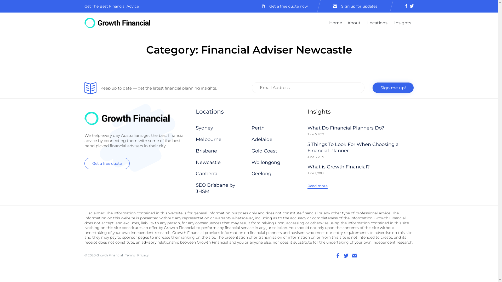 The width and height of the screenshot is (502, 282). Describe the element at coordinates (414, 16) in the screenshot. I see `Skip to content` at that location.